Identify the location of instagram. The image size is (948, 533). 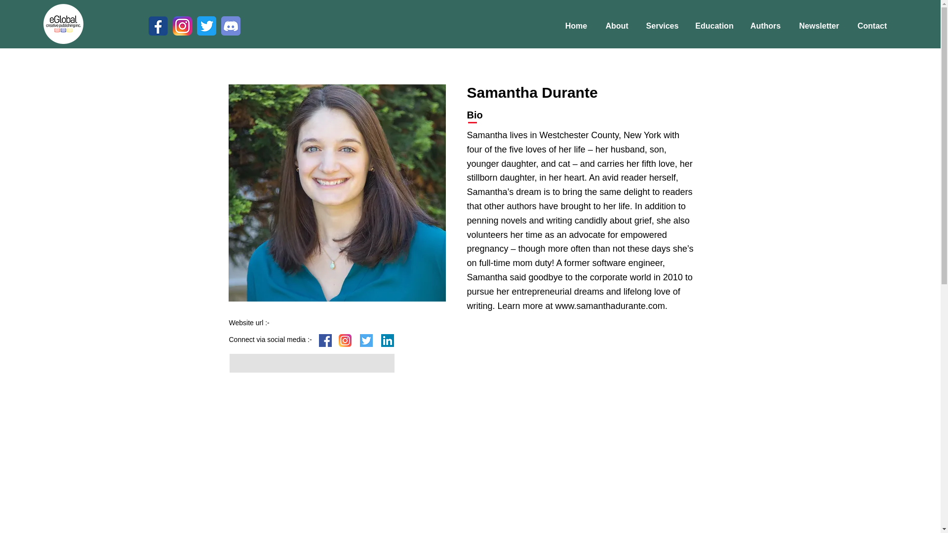
(345, 341).